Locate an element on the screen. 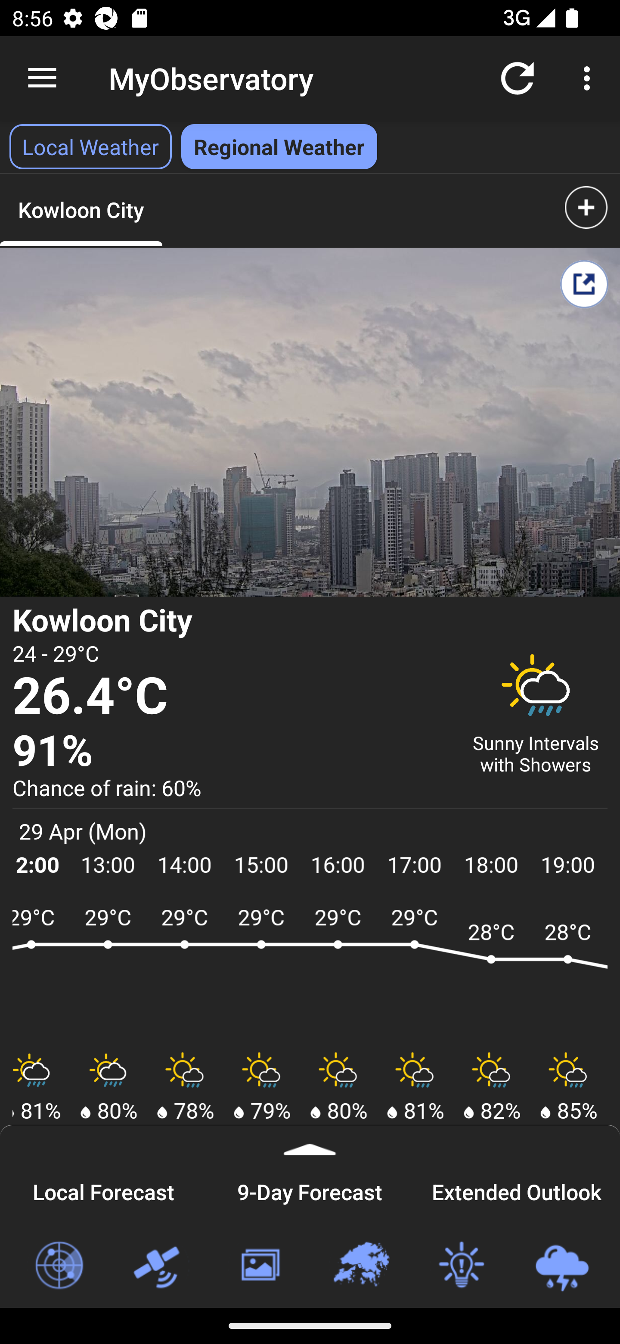 Image resolution: width=620 pixels, height=1344 pixels. Regional Weather Regional Weather selected is located at coordinates (279, 146).